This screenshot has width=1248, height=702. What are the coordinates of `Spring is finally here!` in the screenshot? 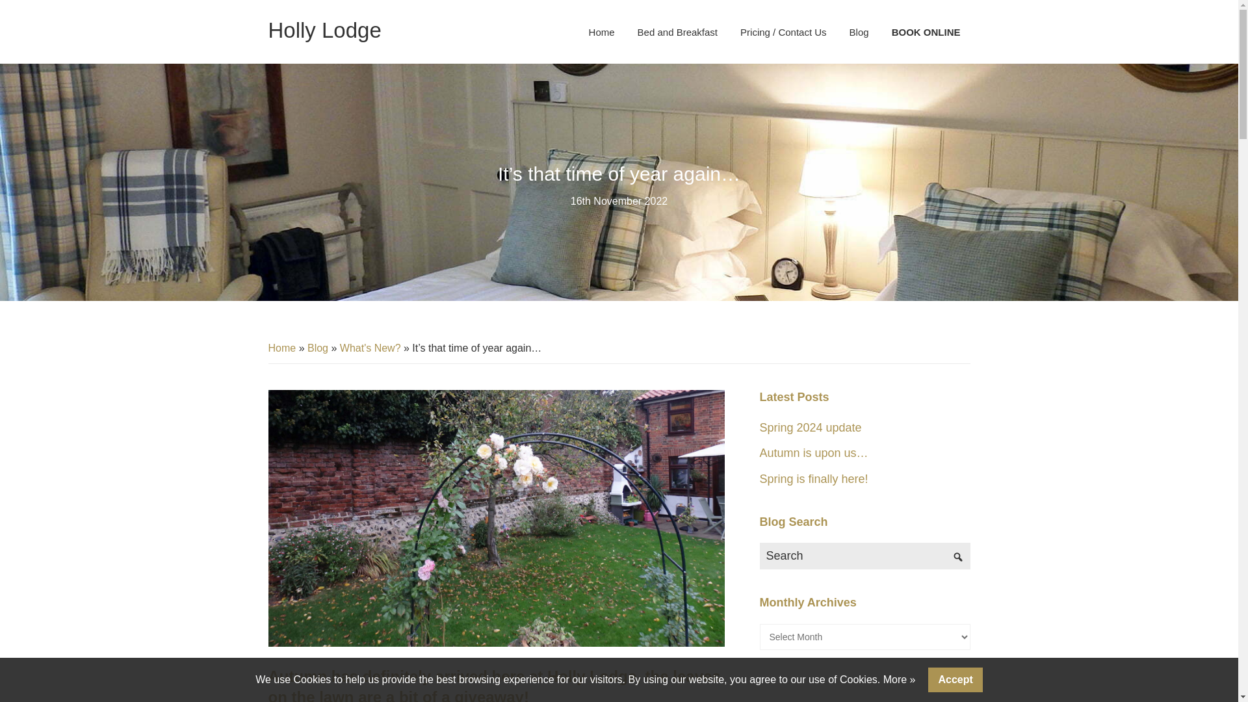 It's located at (812, 478).